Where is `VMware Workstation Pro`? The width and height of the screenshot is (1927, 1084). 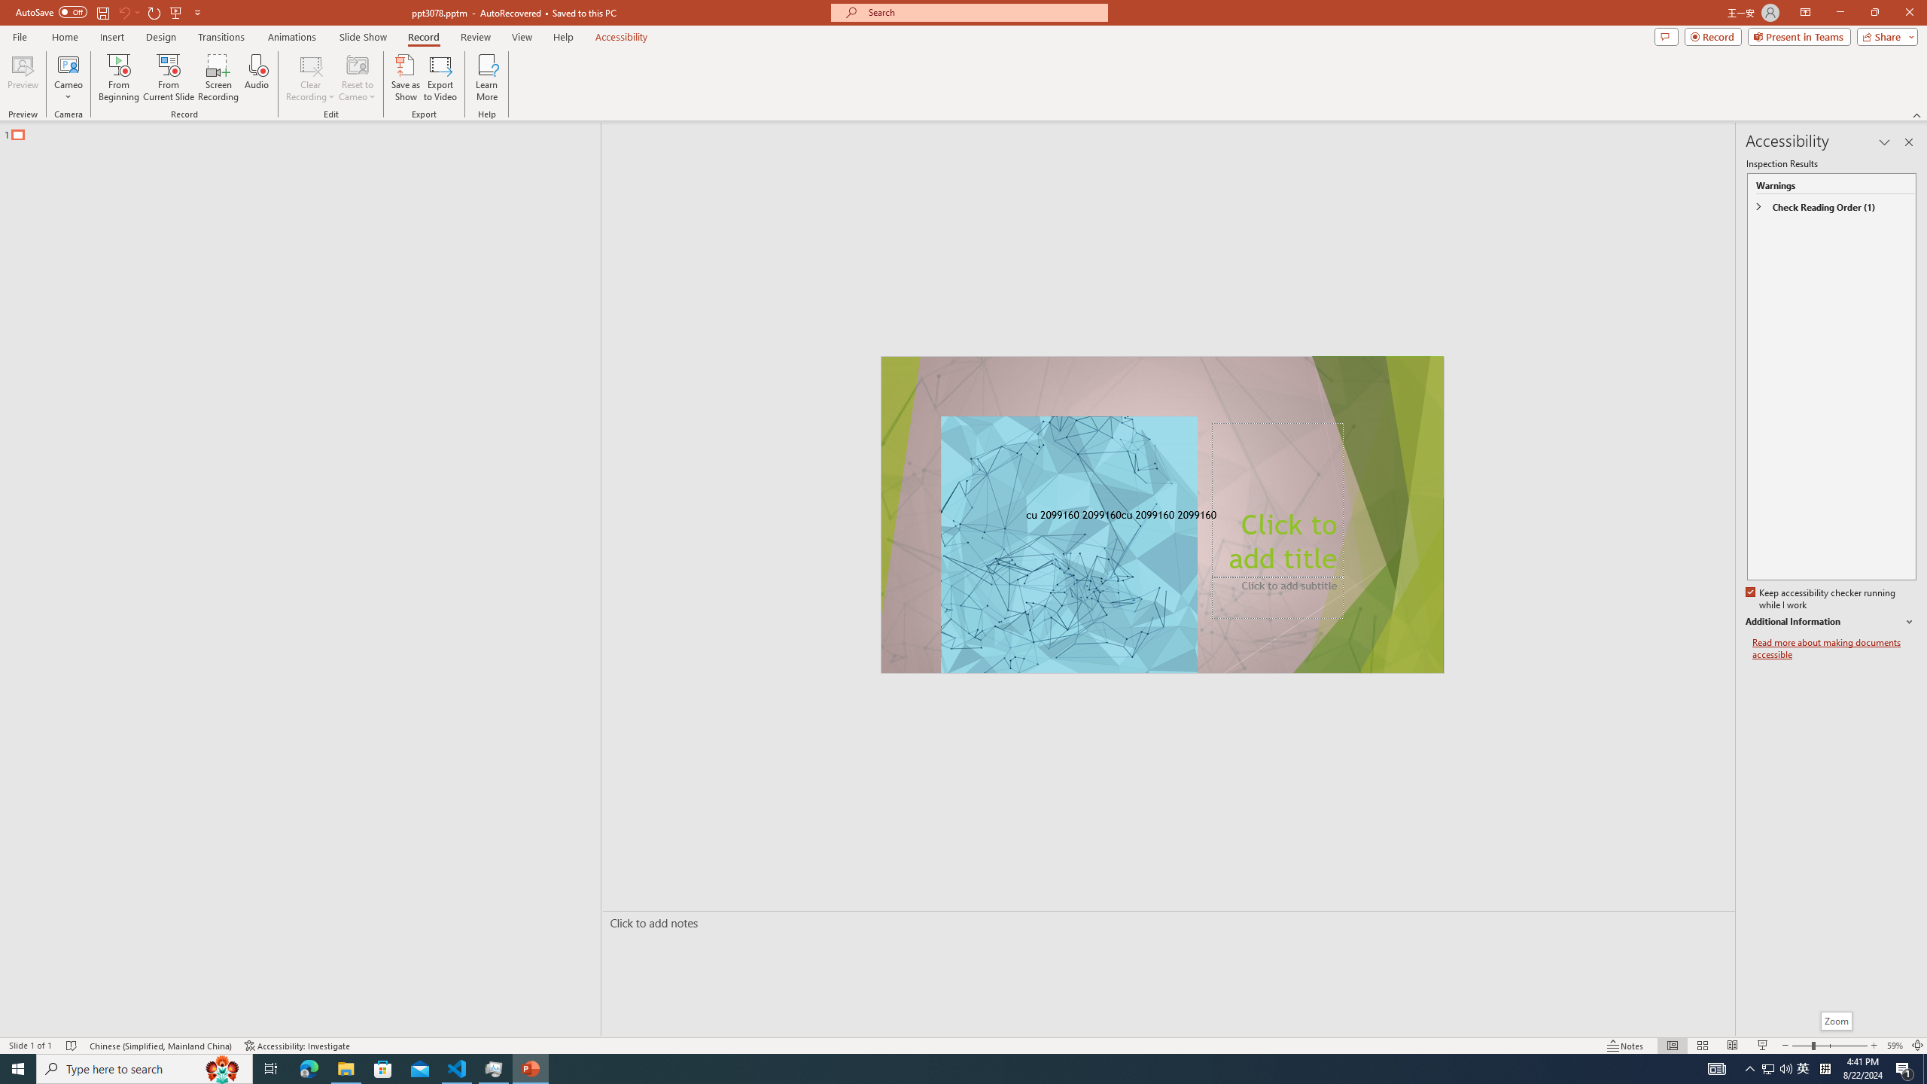 VMware Workstation Pro is located at coordinates (44, 746).